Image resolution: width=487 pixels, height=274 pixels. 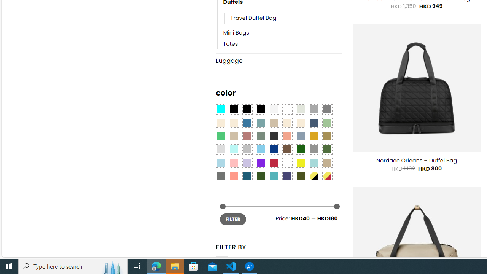 I want to click on Light Blue, so click(x=221, y=162).